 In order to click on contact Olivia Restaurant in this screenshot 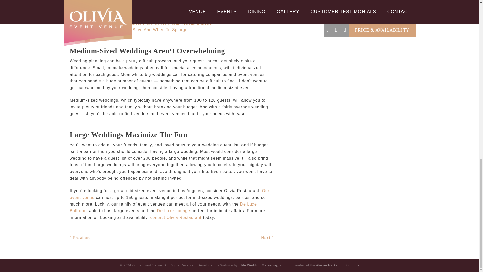, I will do `click(338, 265)`.